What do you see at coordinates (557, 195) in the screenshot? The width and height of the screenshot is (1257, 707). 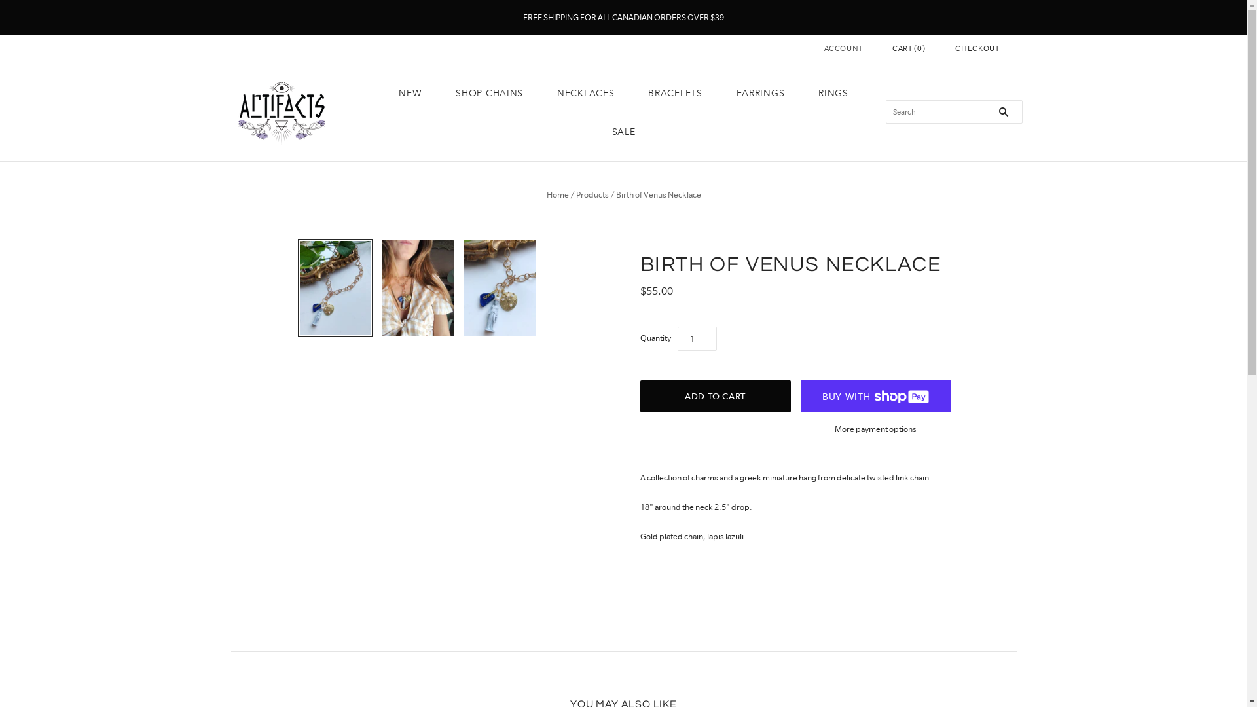 I see `Home` at bounding box center [557, 195].